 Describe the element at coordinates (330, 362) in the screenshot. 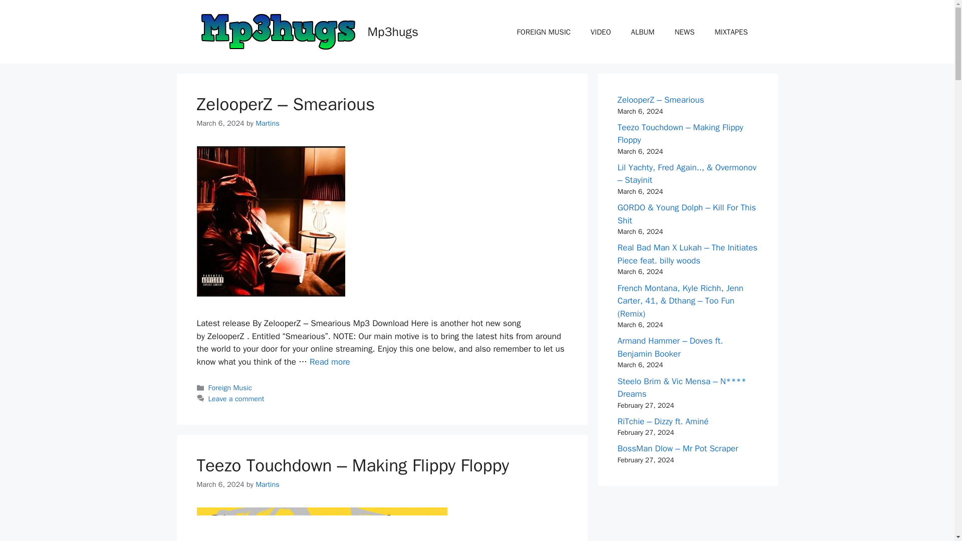

I see `Read more` at that location.